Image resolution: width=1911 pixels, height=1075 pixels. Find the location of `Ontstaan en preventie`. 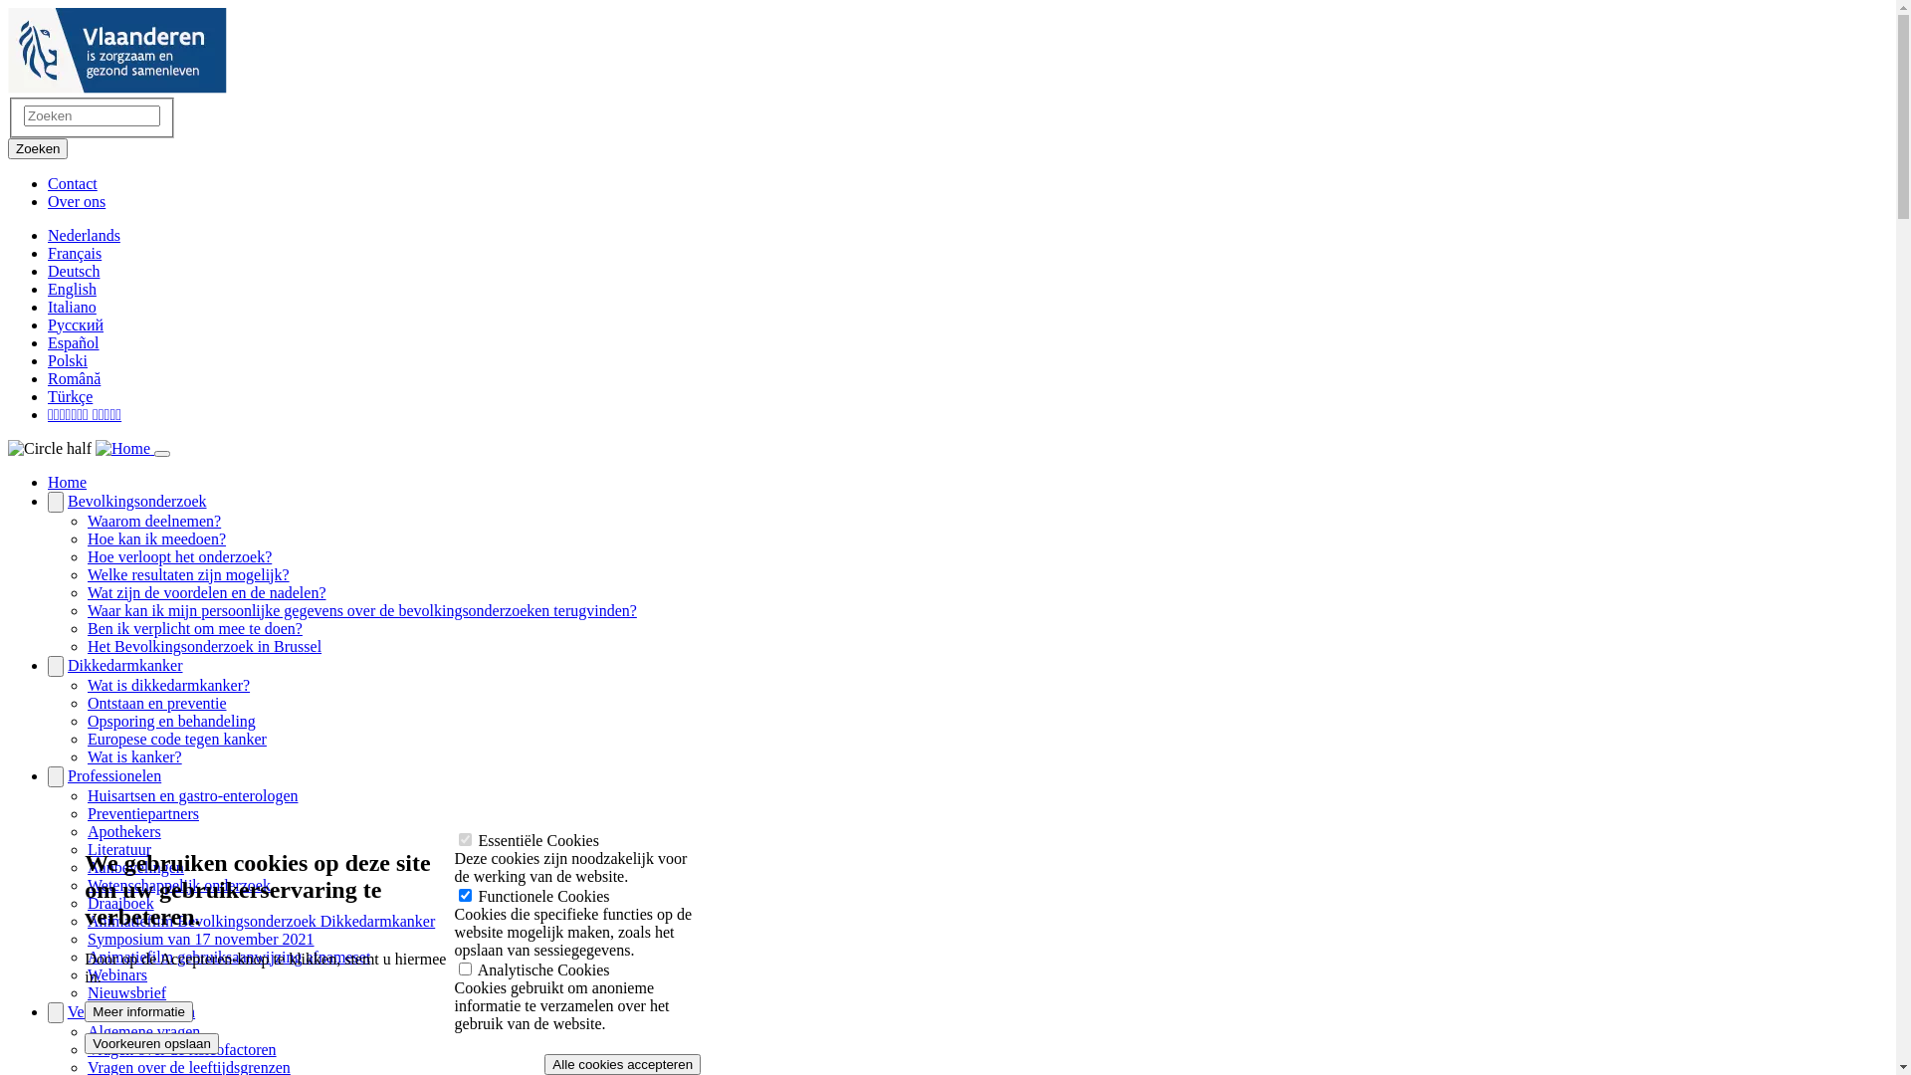

Ontstaan en preventie is located at coordinates (157, 703).